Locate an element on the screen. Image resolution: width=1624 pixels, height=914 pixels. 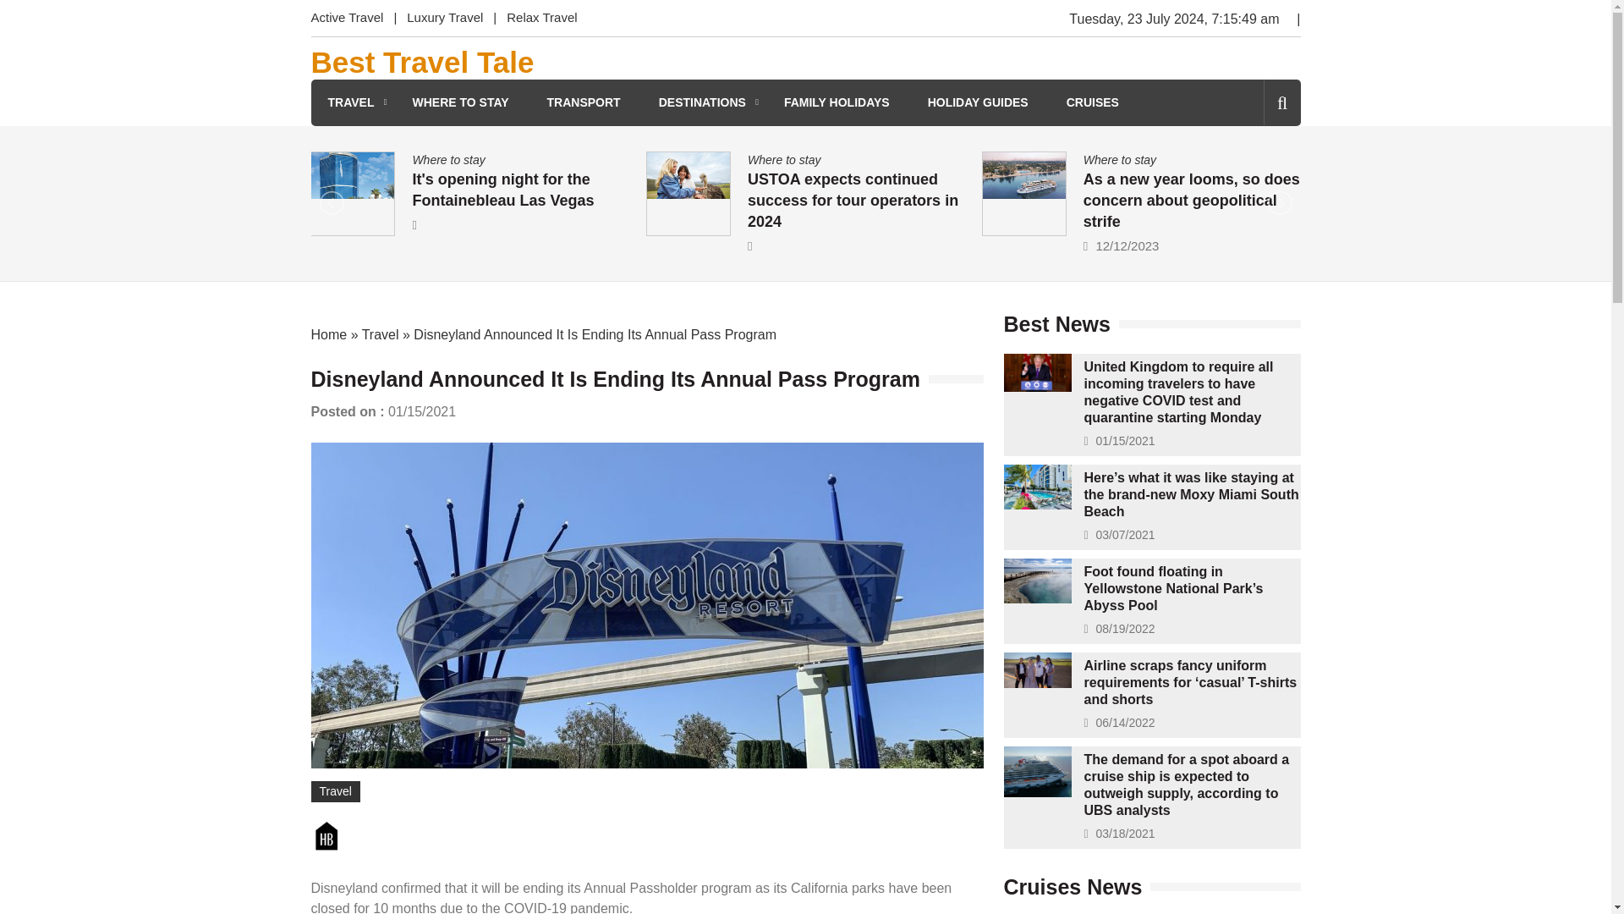
HOLIDAY GUIDES is located at coordinates (978, 102).